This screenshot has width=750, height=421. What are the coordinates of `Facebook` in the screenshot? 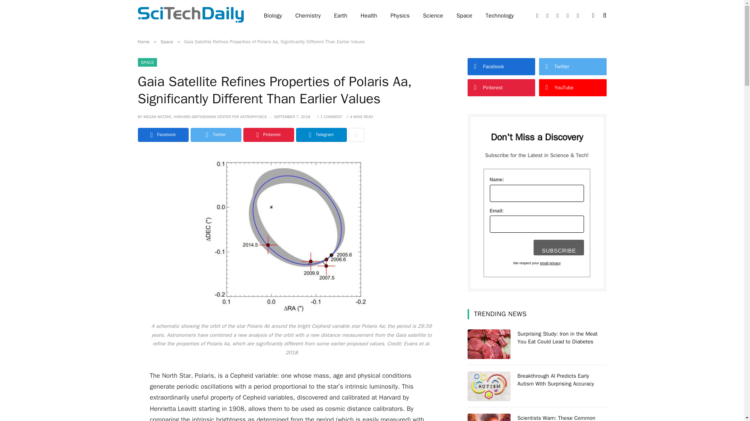 It's located at (162, 135).